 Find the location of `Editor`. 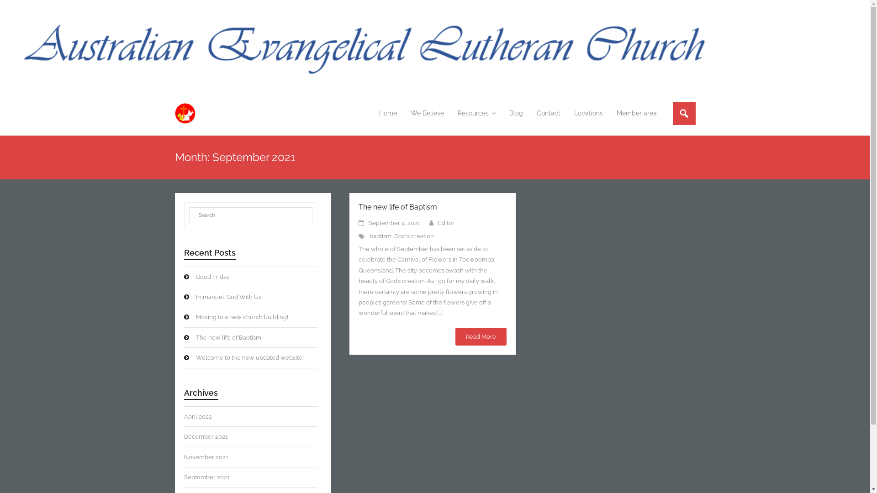

Editor is located at coordinates (446, 223).